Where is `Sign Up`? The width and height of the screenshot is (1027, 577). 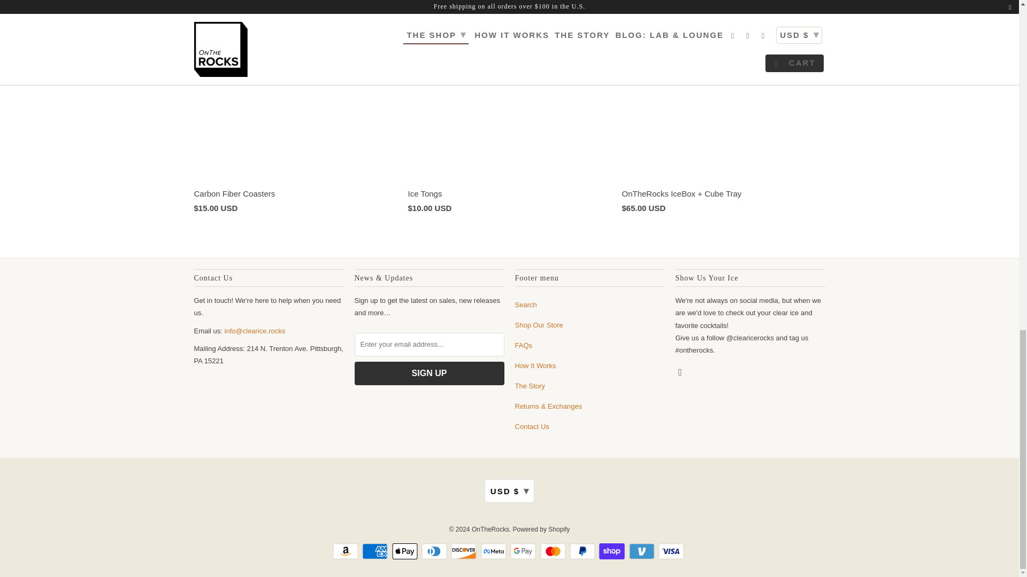
Sign Up is located at coordinates (429, 373).